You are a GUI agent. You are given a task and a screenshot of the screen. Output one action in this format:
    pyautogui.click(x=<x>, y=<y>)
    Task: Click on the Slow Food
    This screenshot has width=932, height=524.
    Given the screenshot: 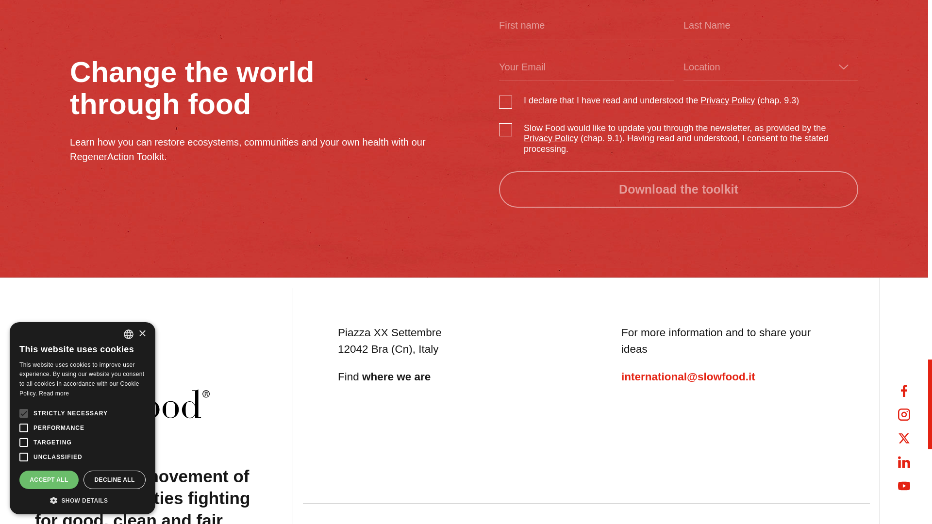 What is the action you would take?
    pyautogui.click(x=122, y=377)
    